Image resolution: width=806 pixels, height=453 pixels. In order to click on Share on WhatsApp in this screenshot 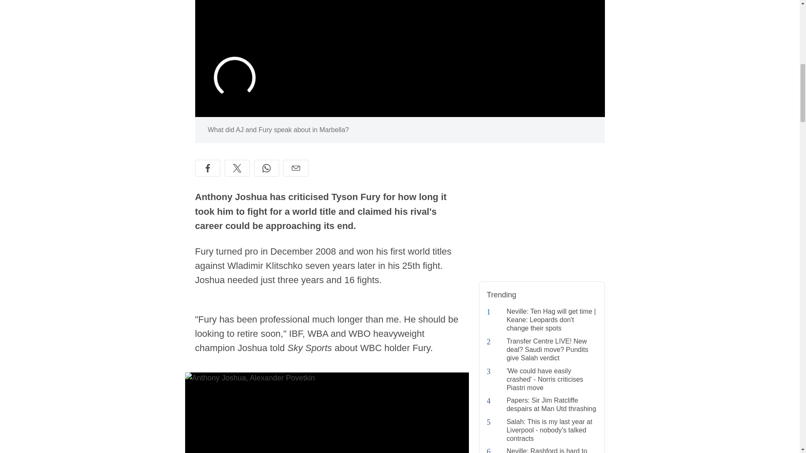, I will do `click(266, 168)`.